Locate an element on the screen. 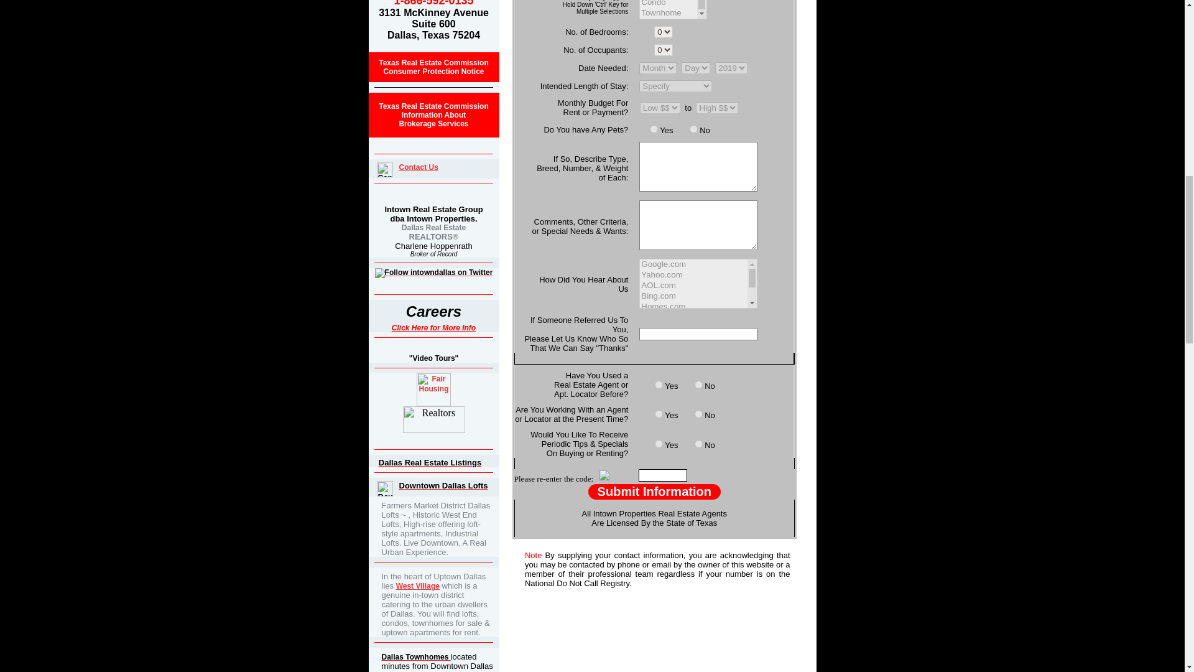 Image resolution: width=1194 pixels, height=672 pixels. No is located at coordinates (658, 443).